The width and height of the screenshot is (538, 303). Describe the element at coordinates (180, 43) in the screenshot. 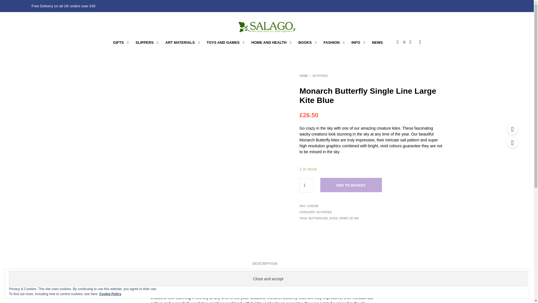

I see `ART MATERIALS` at that location.